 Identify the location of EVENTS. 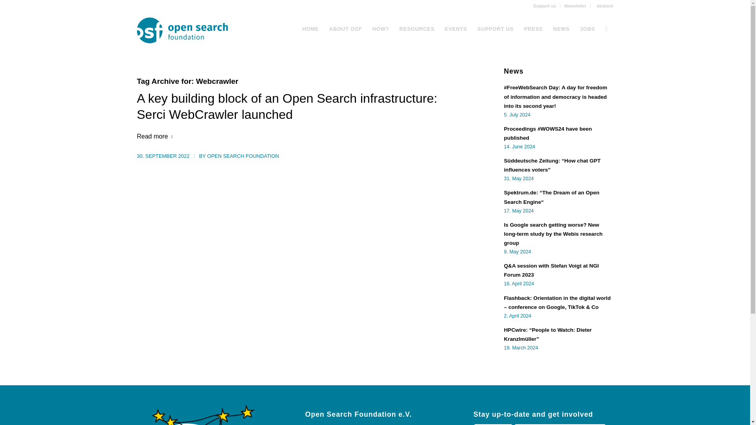
(456, 29).